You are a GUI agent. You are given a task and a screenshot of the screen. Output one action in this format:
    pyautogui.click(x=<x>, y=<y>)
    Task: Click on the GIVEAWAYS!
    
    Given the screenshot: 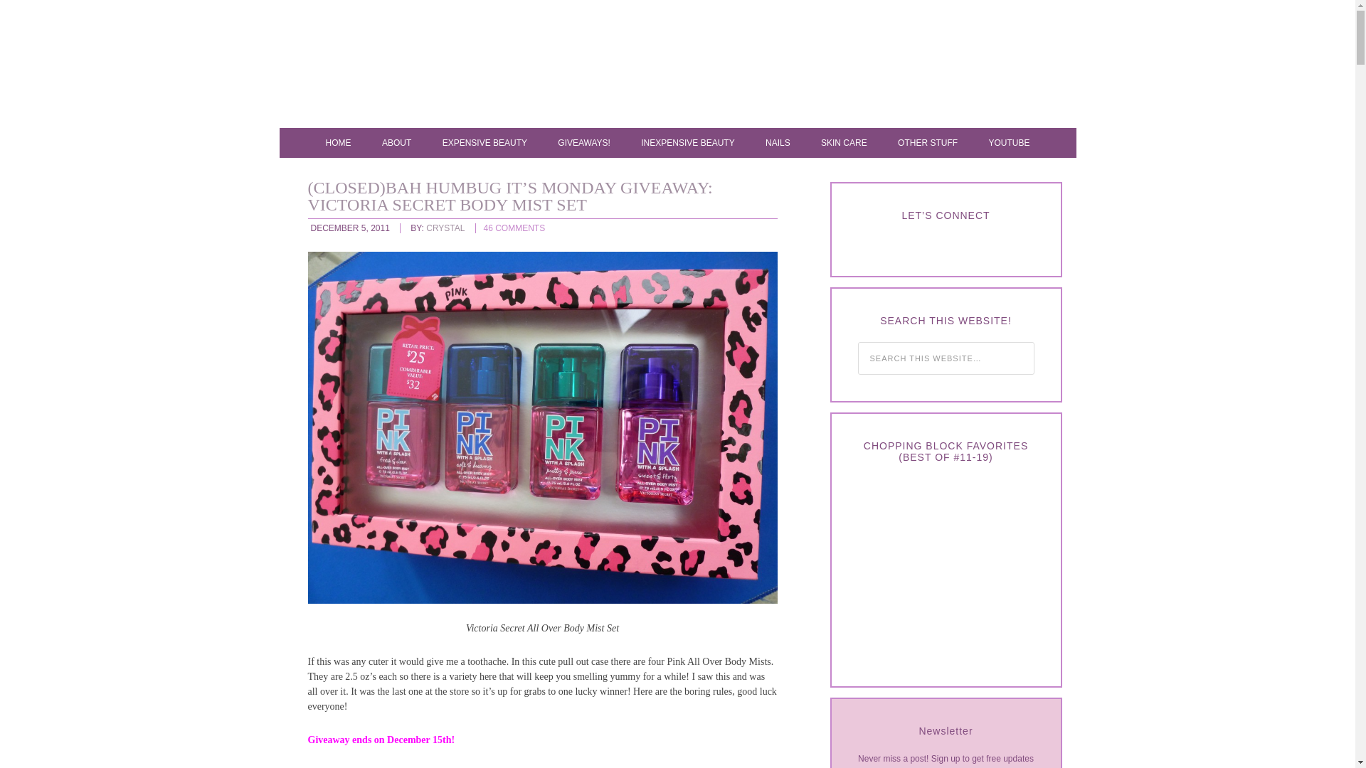 What is the action you would take?
    pyautogui.click(x=583, y=143)
    